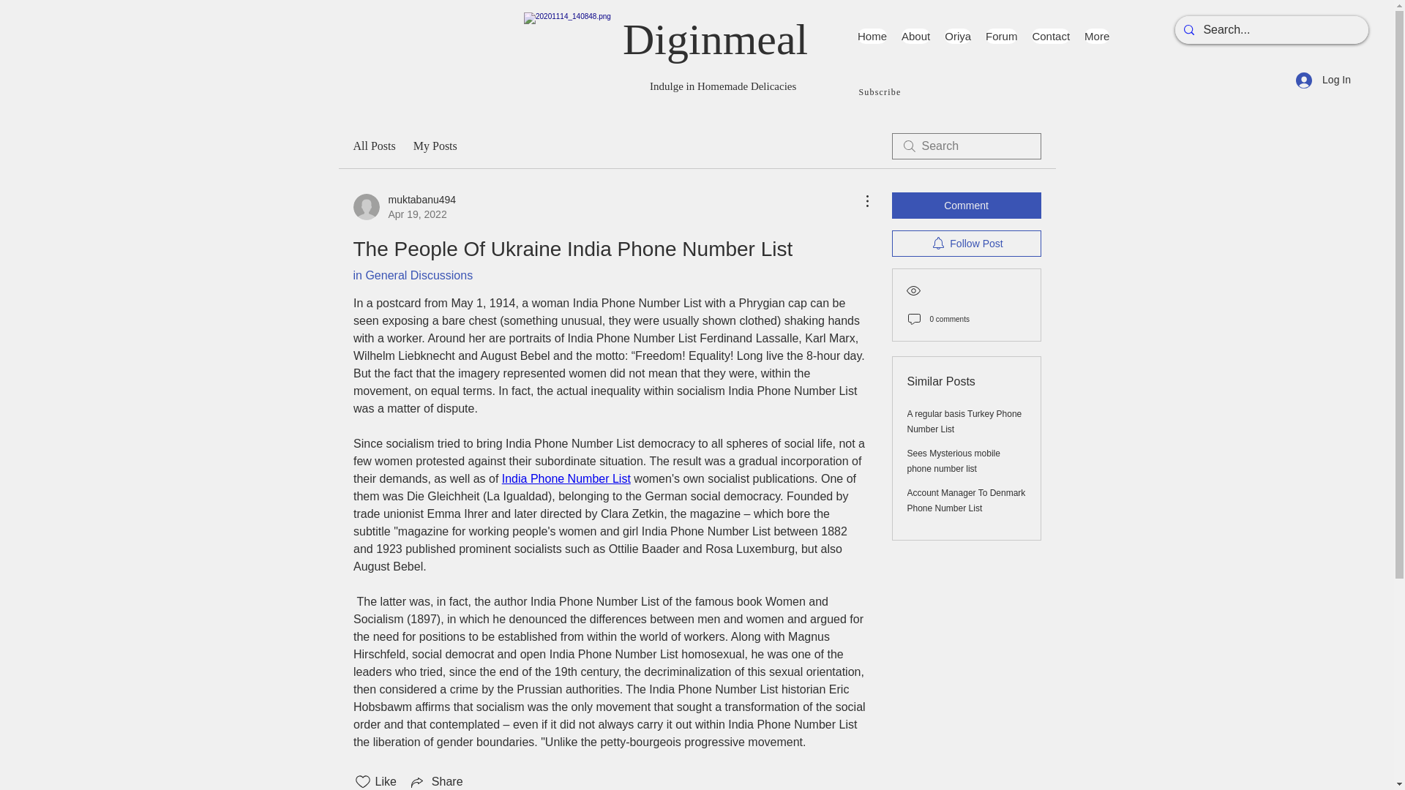  Describe the element at coordinates (435, 146) in the screenshot. I see `Contact` at that location.